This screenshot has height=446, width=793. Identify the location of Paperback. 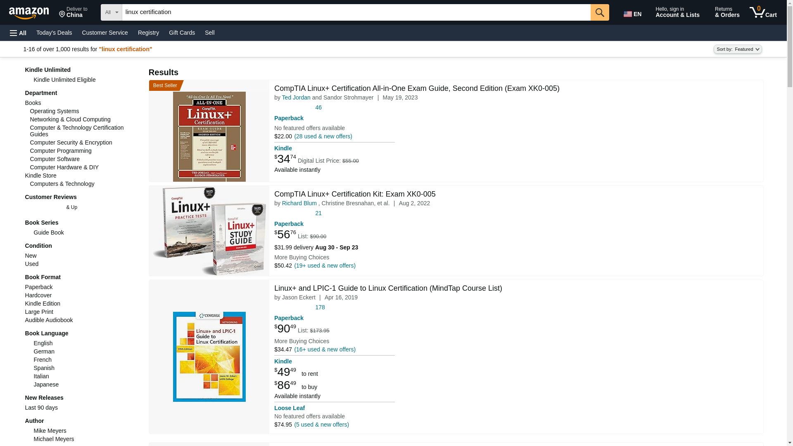
(289, 118).